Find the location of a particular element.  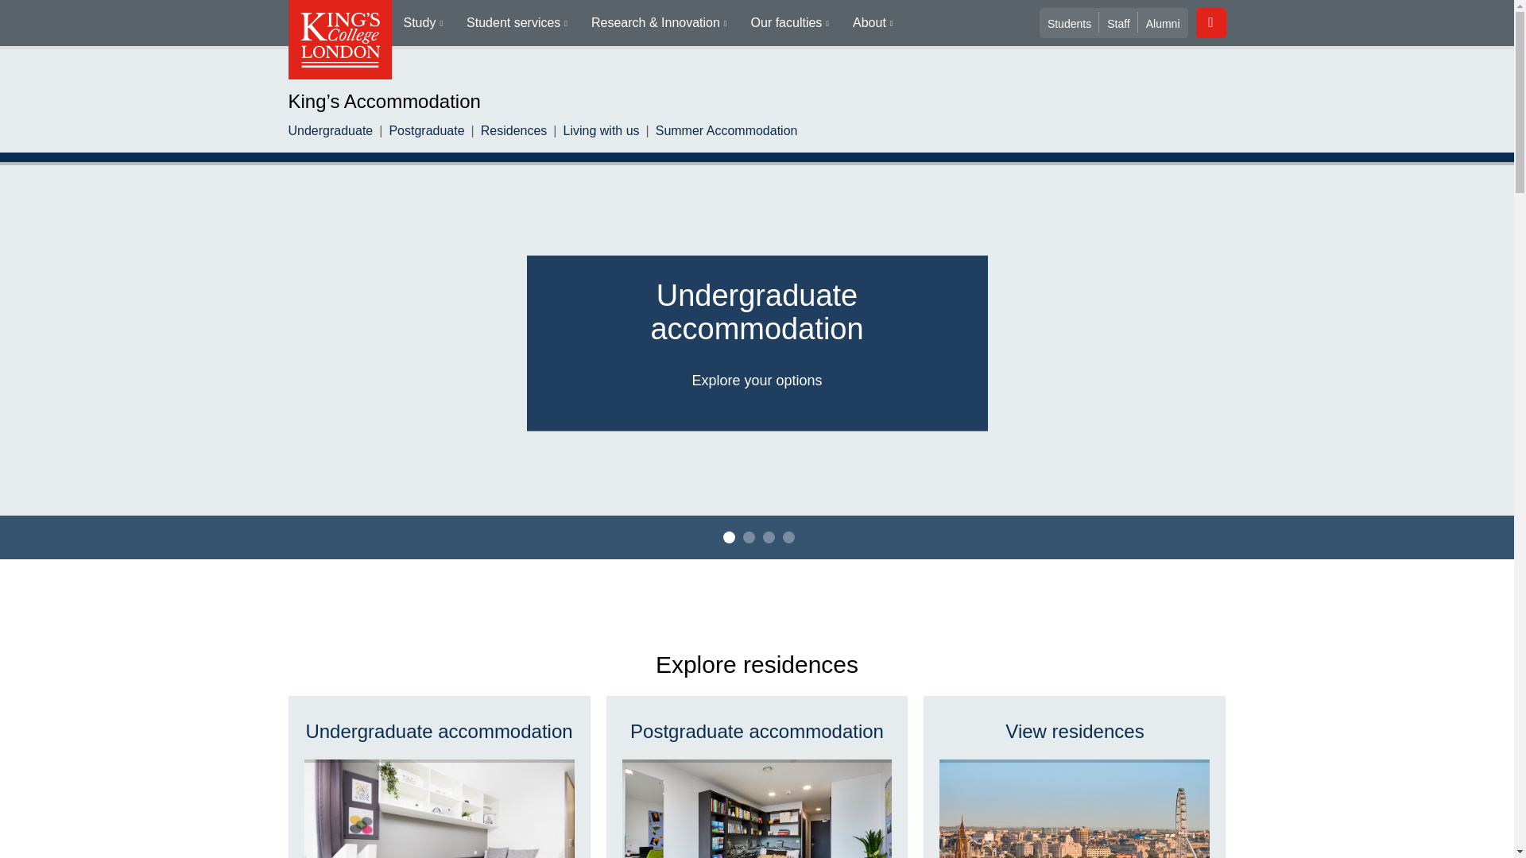

King's College London is located at coordinates (339, 40).